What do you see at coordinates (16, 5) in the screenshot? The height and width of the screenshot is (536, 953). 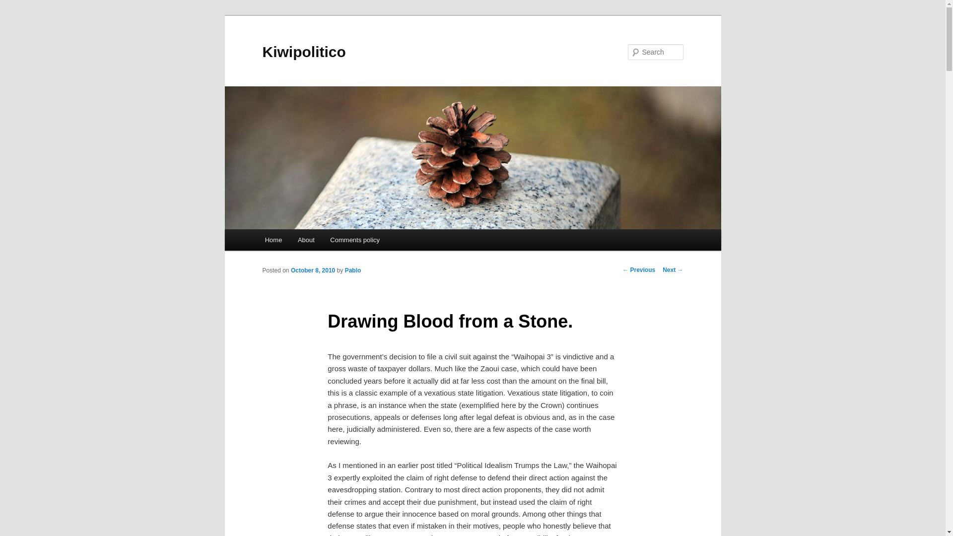 I see `Search` at bounding box center [16, 5].